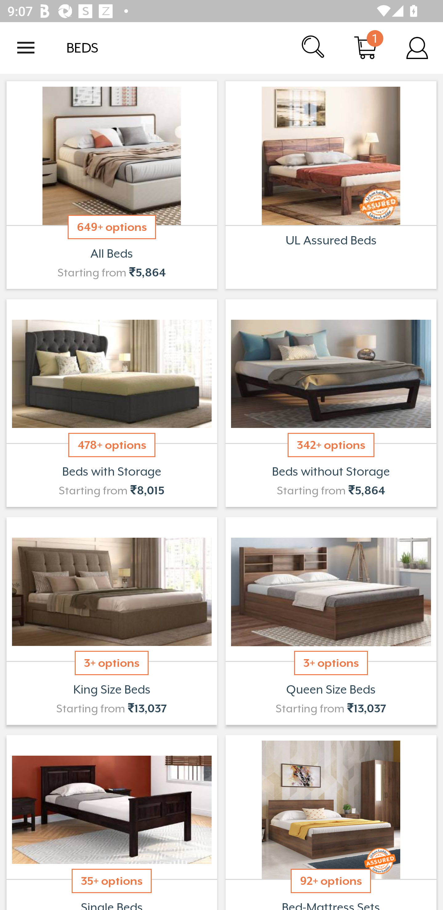 This screenshot has height=910, width=443. What do you see at coordinates (111, 185) in the screenshot?
I see `649+ options All Beds Starting from  ₹5,864` at bounding box center [111, 185].